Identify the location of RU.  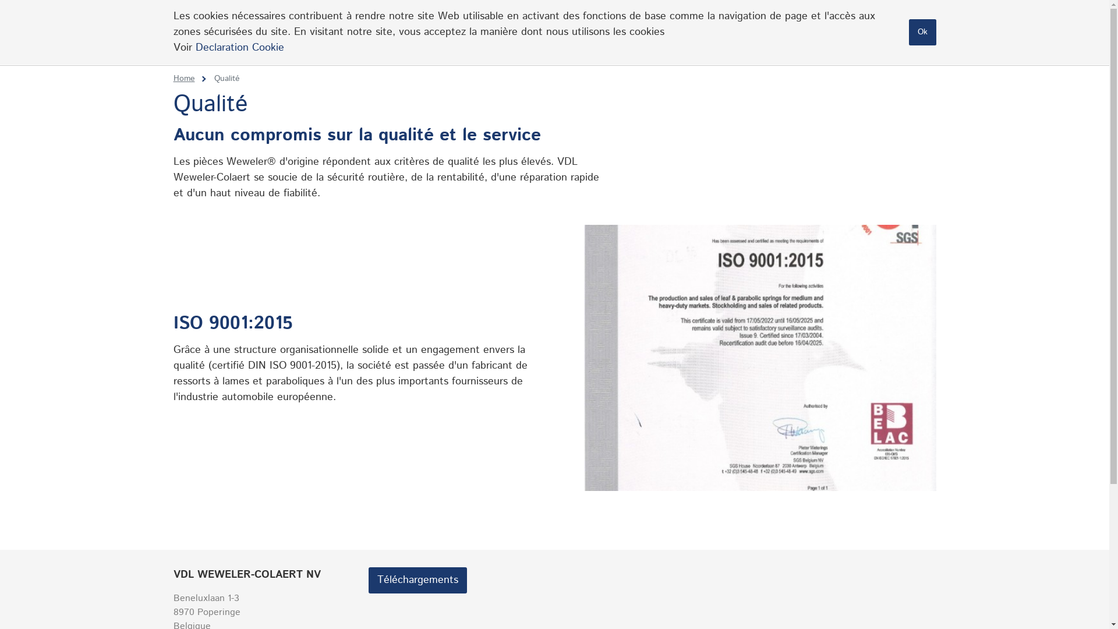
(870, 16).